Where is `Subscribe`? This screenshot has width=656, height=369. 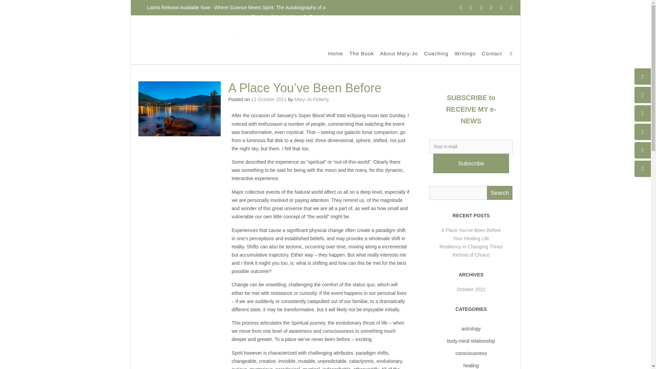
Subscribe is located at coordinates (471, 163).